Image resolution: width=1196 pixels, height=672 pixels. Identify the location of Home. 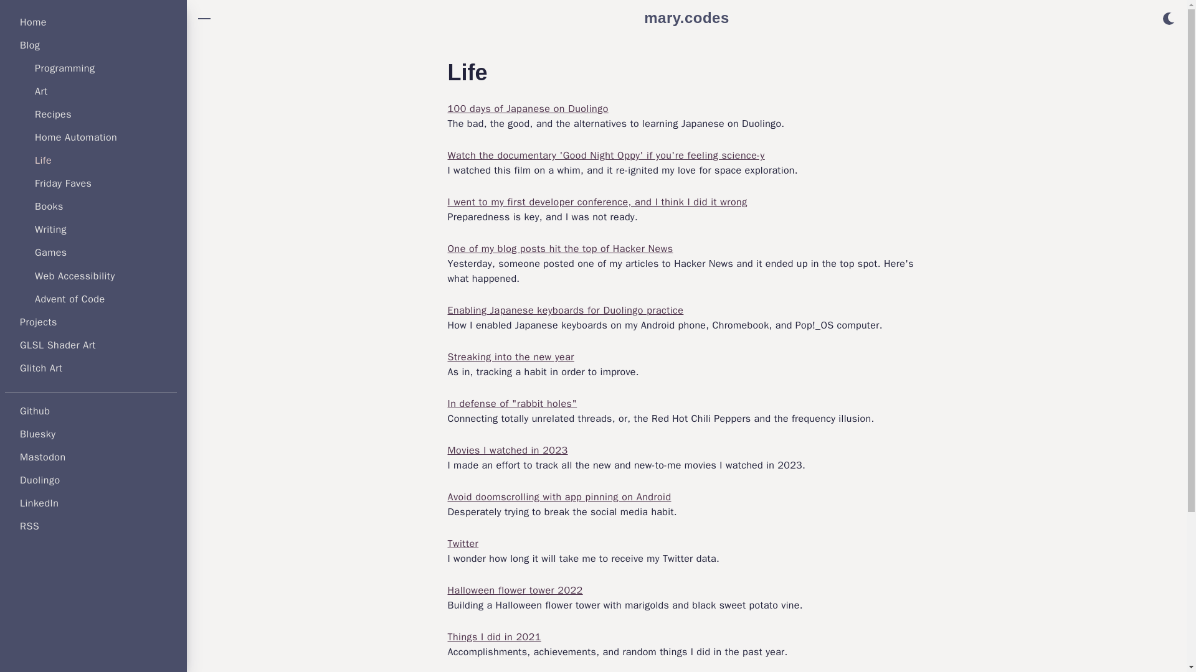
(33, 22).